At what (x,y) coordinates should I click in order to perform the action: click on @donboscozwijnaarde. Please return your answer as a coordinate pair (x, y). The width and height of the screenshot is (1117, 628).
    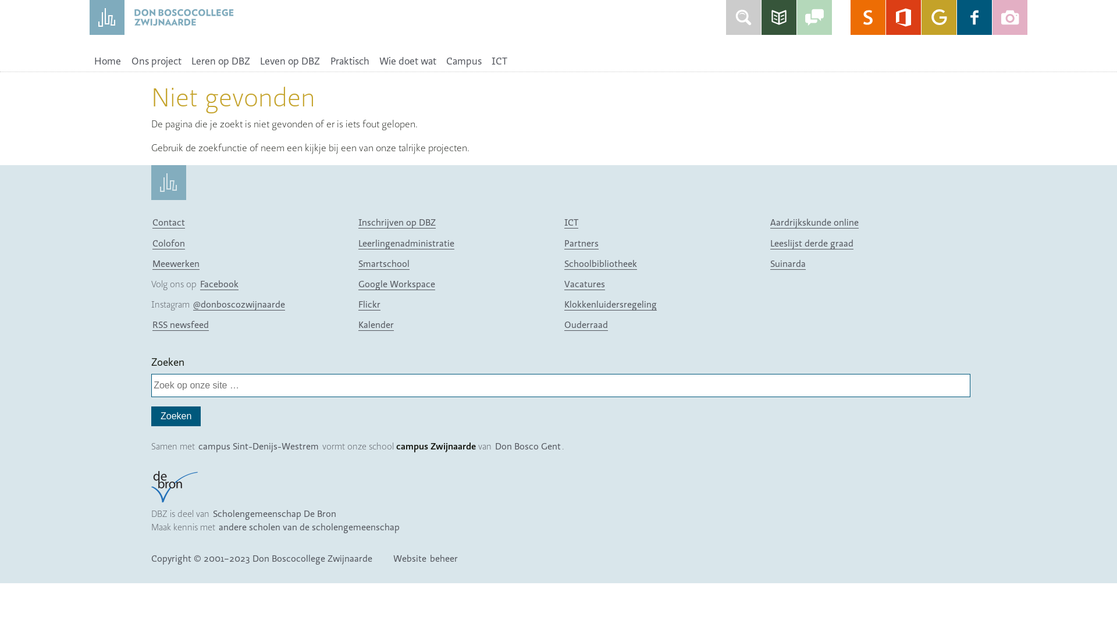
    Looking at the image, I should click on (239, 305).